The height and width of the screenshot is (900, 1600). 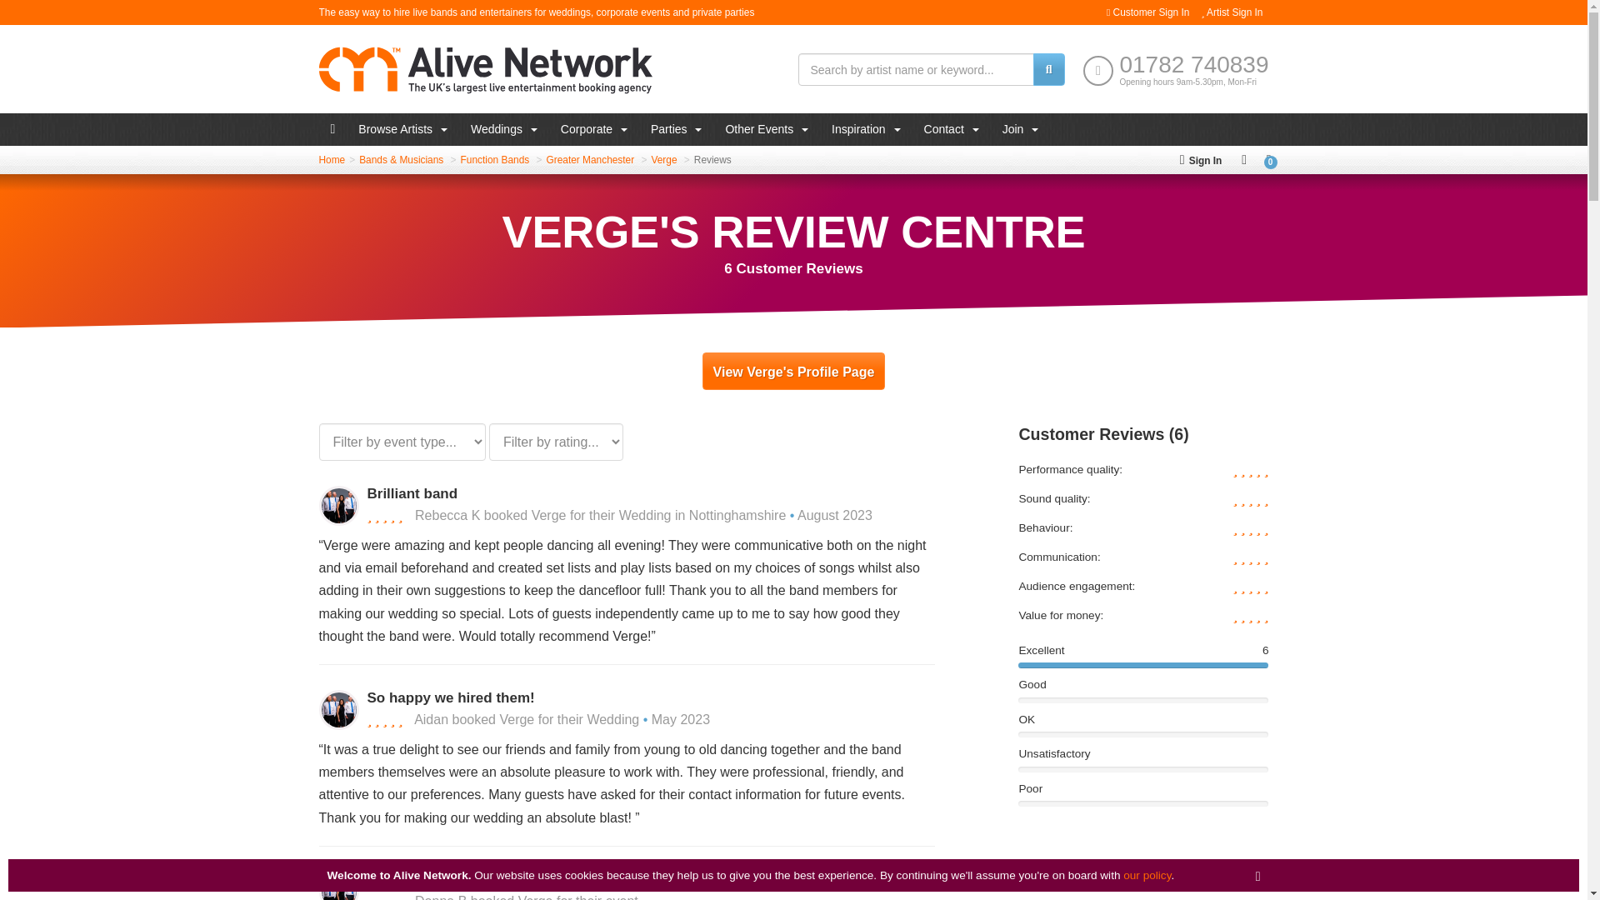 I want to click on Function Bands, so click(x=495, y=159).